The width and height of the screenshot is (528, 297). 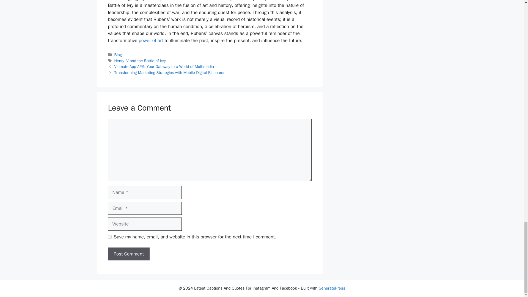 What do you see at coordinates (164, 67) in the screenshot?
I see `Vidmate App APK: Your Gateway to a World of Multimedia` at bounding box center [164, 67].